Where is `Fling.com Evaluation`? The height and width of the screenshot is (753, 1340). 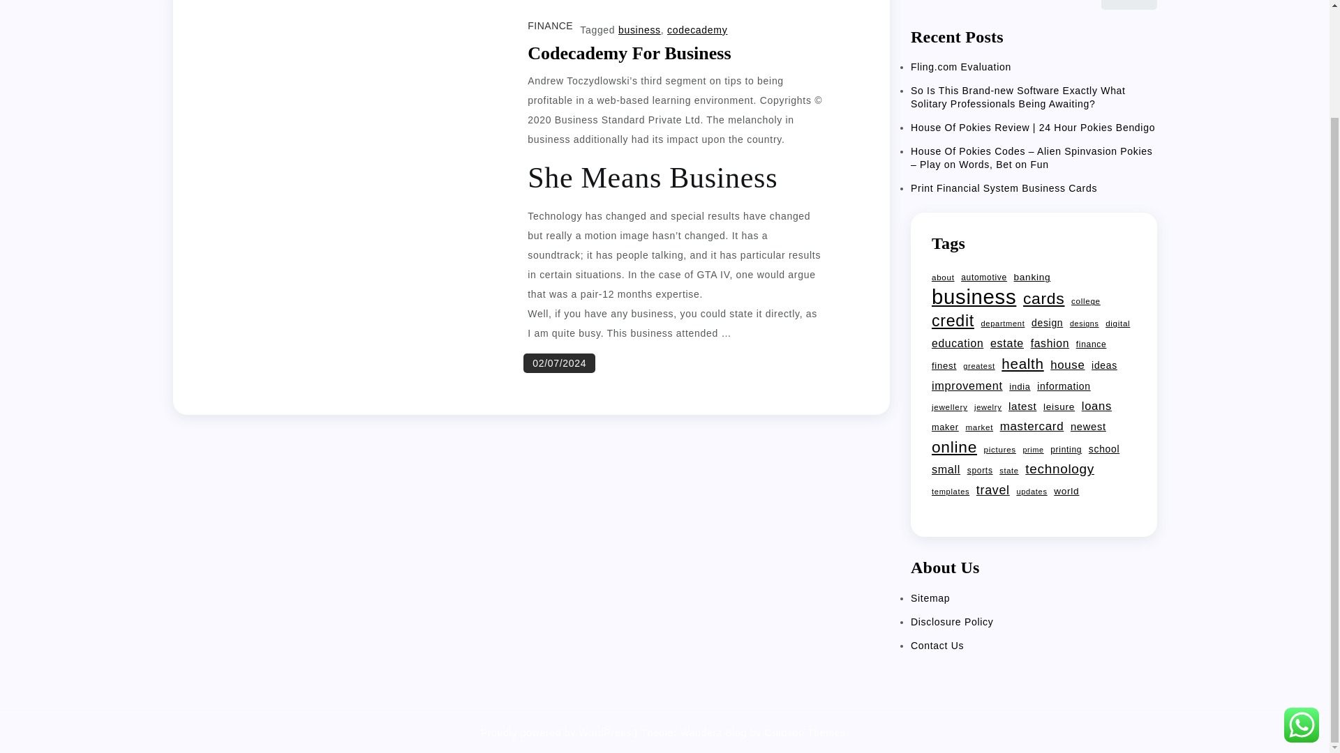
Fling.com Evaluation is located at coordinates (961, 66).